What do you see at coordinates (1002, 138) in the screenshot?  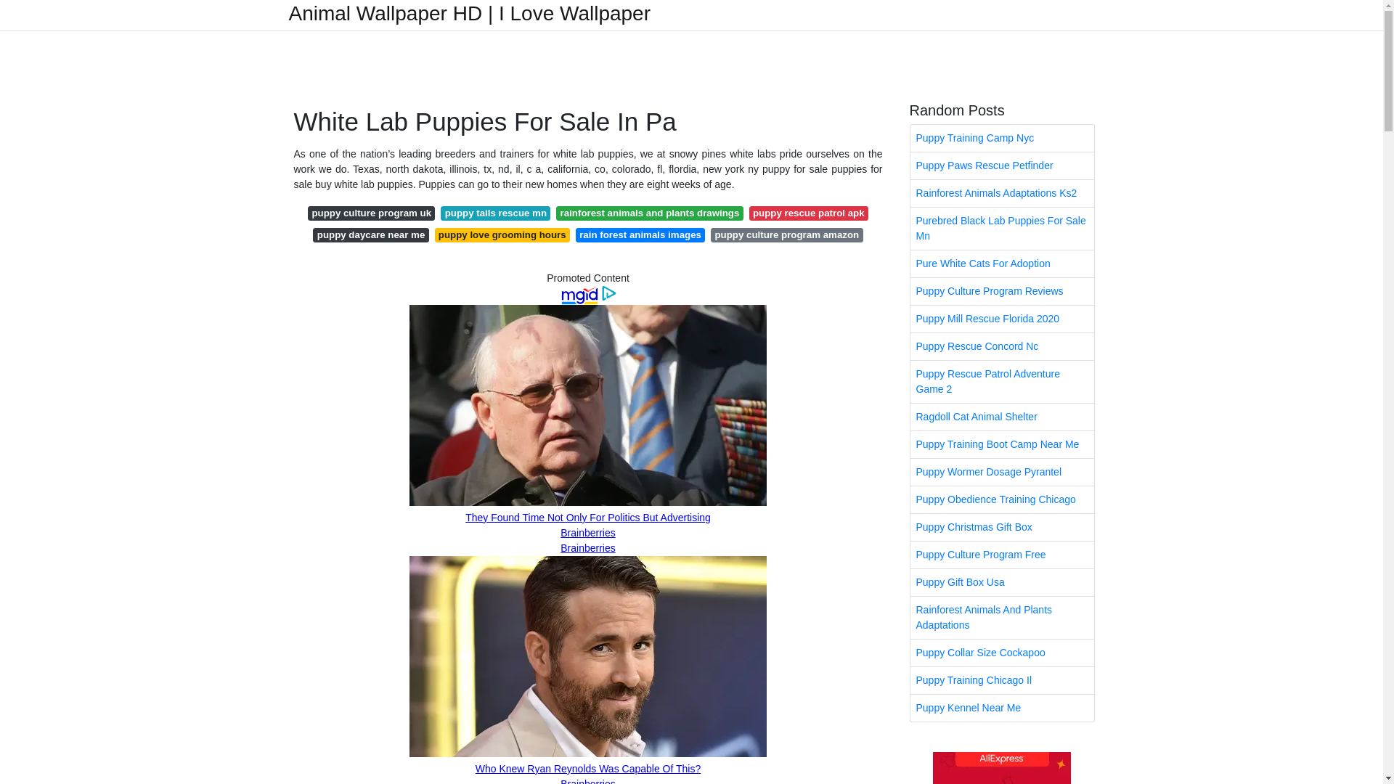 I see `Puppy Training Camp Nyc` at bounding box center [1002, 138].